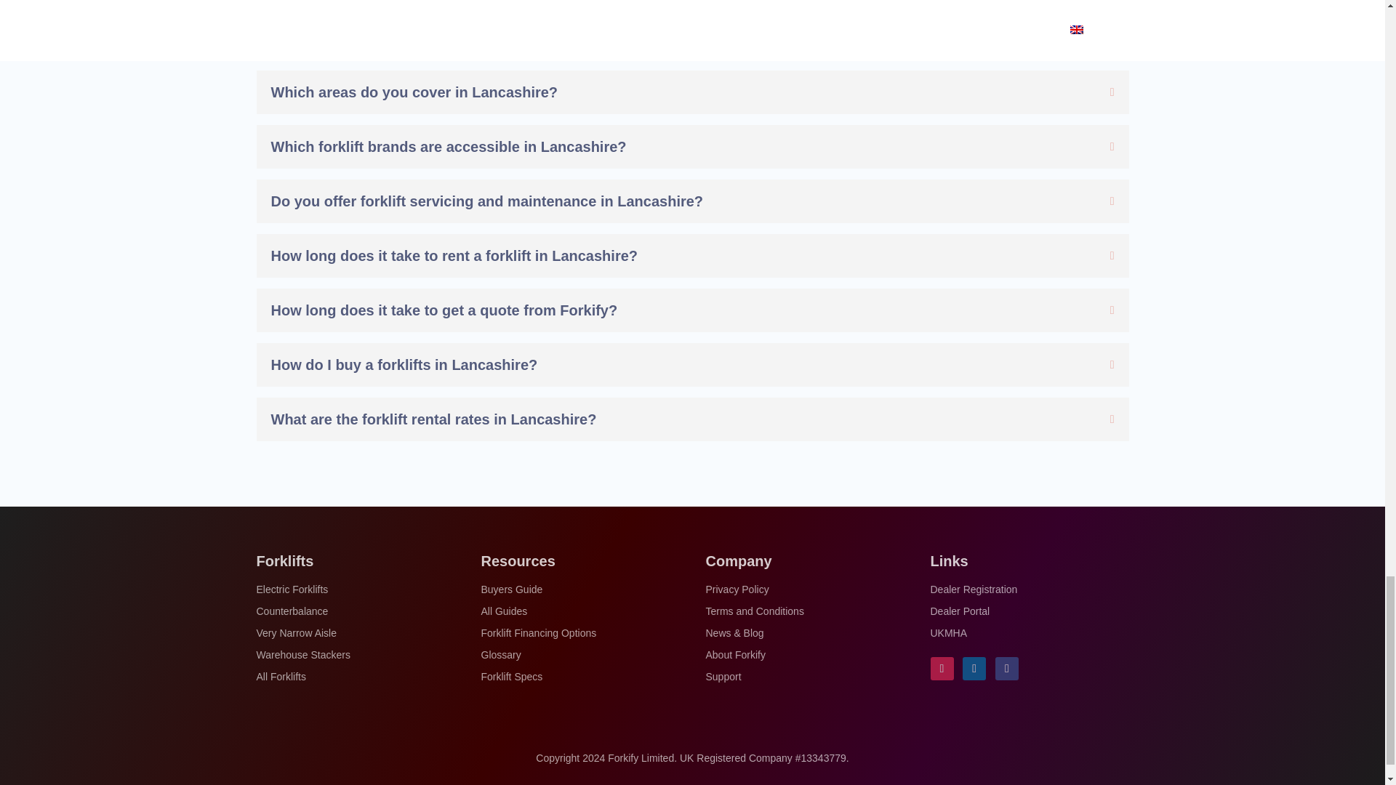 The image size is (1396, 785). Describe the element at coordinates (512, 592) in the screenshot. I see `Buyers Guide` at that location.